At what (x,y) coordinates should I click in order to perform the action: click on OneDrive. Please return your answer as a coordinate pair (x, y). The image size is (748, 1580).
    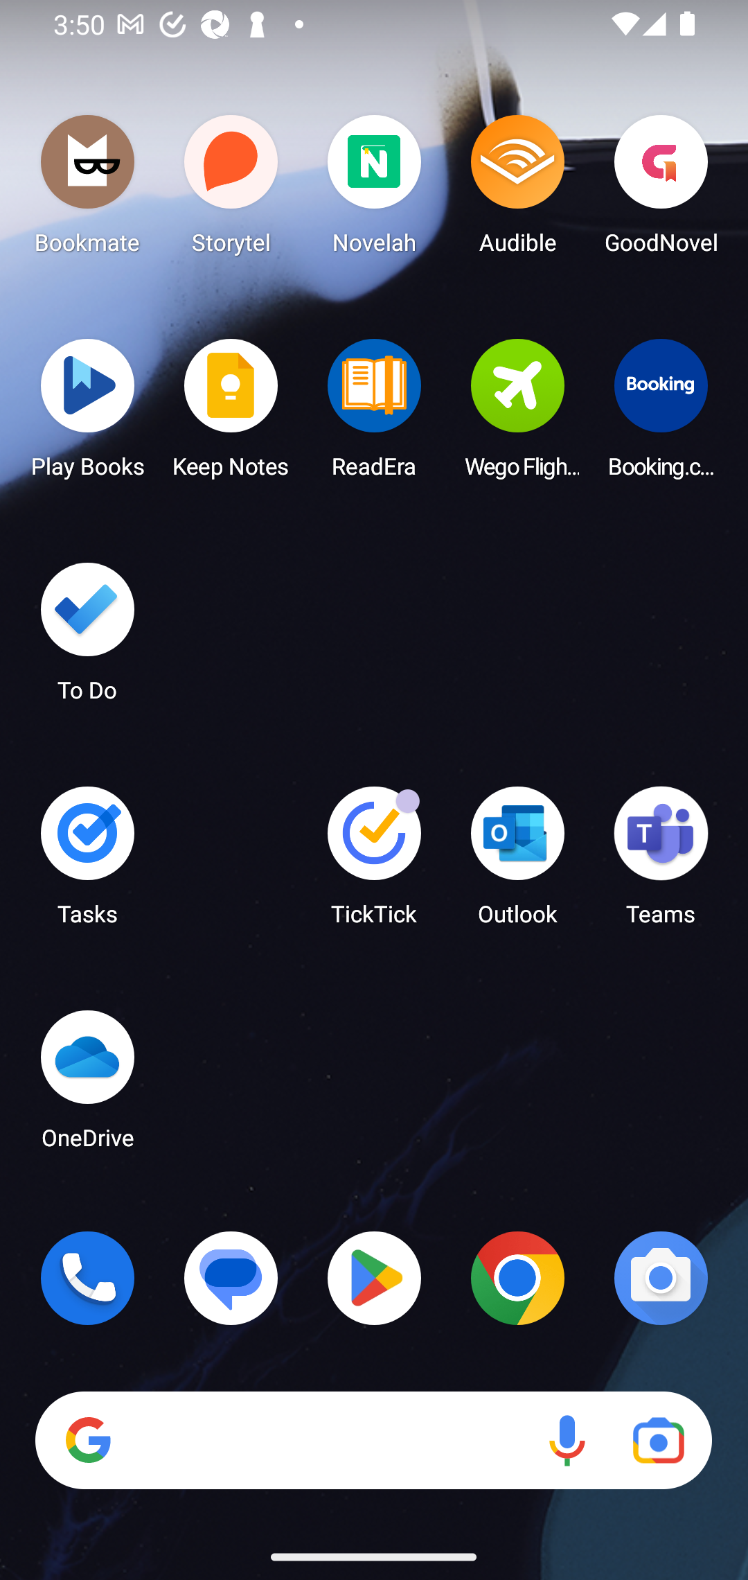
    Looking at the image, I should click on (87, 1085).